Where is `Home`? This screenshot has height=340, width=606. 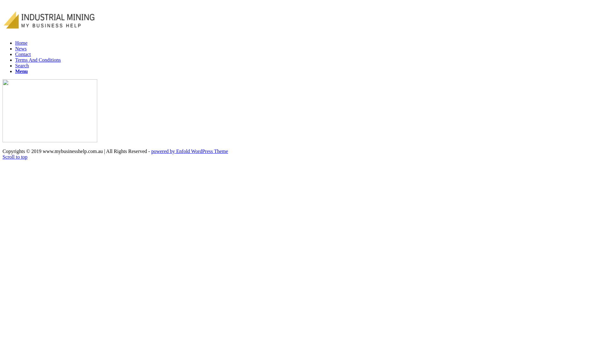 Home is located at coordinates (21, 43).